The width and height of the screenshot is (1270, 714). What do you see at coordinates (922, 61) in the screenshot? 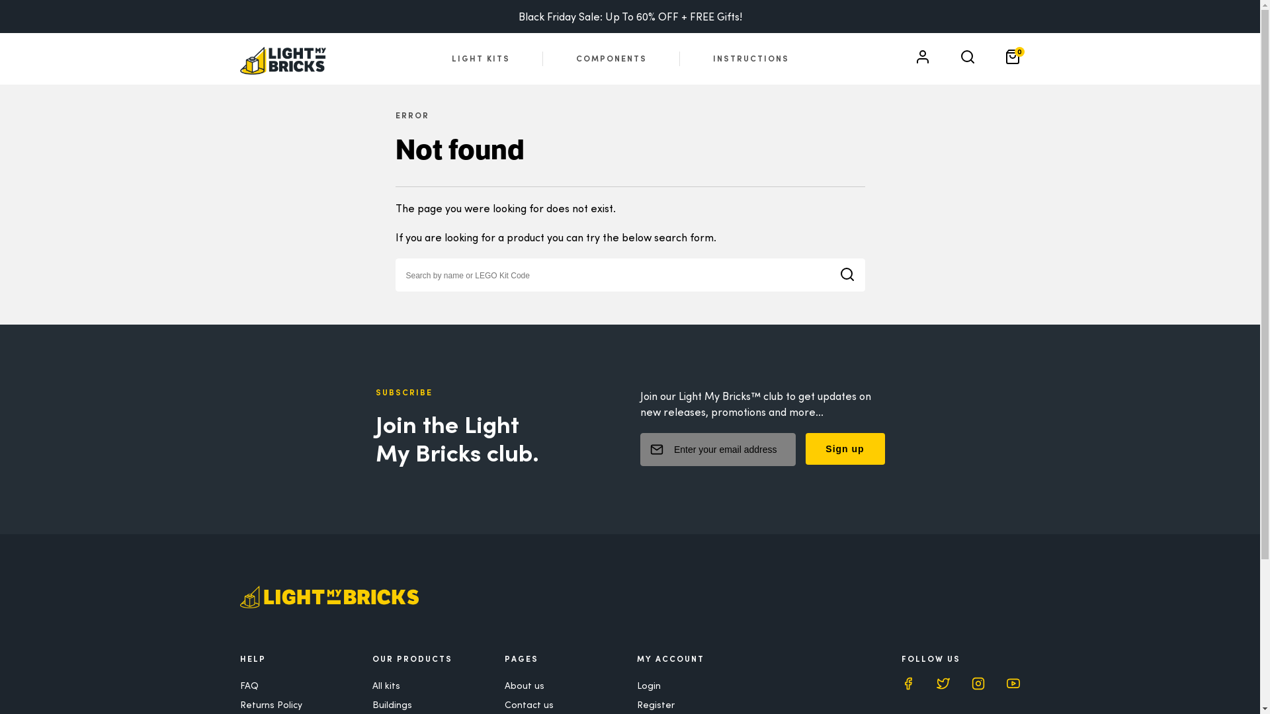
I see `My account` at bounding box center [922, 61].